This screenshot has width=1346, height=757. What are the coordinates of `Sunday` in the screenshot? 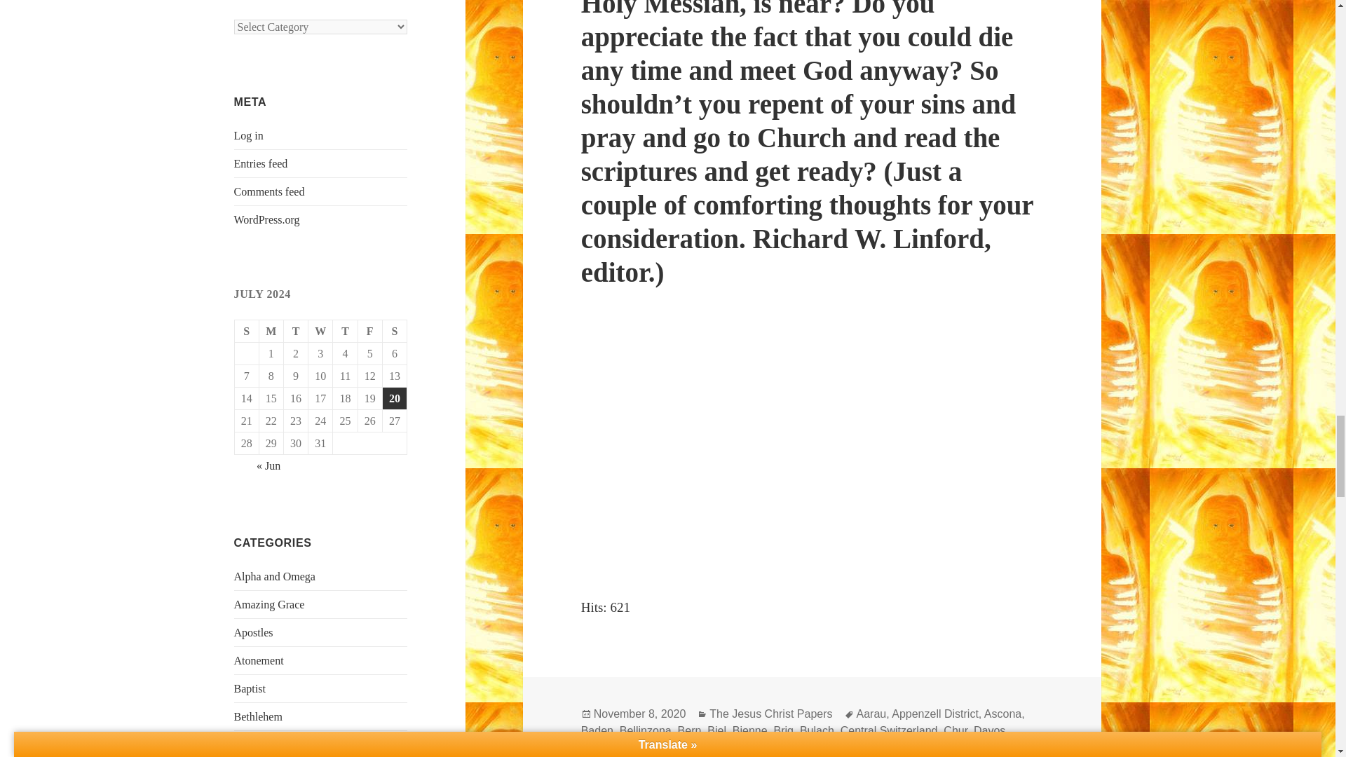 It's located at (247, 331).